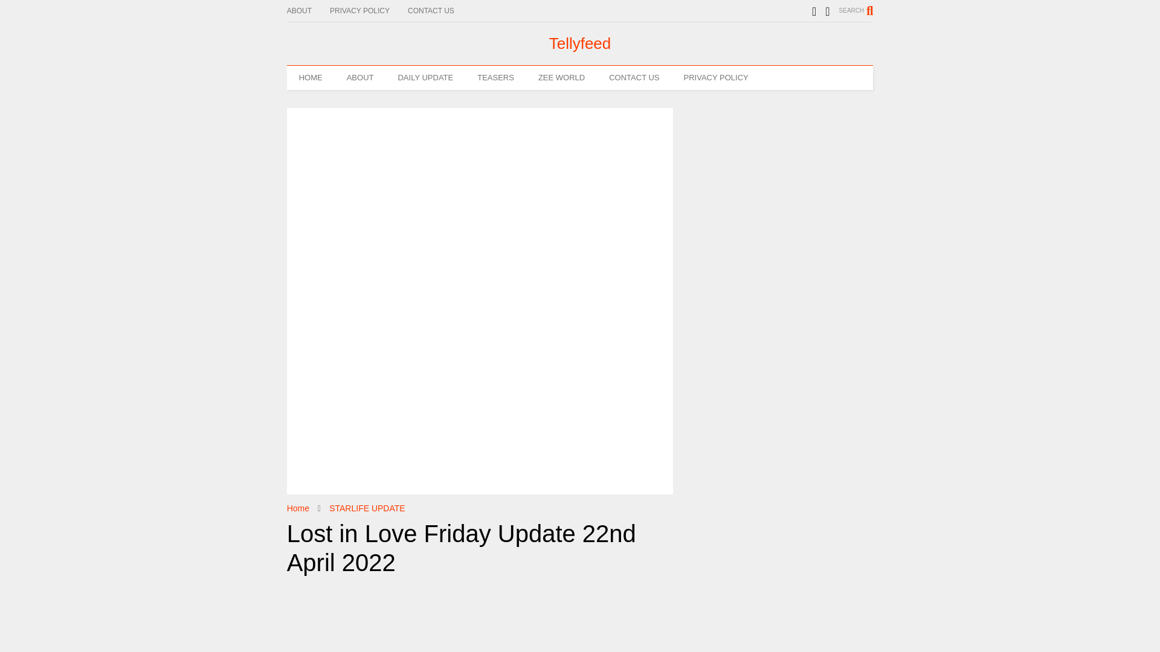 This screenshot has height=652, width=1160. Describe the element at coordinates (298, 508) in the screenshot. I see `Home` at that location.